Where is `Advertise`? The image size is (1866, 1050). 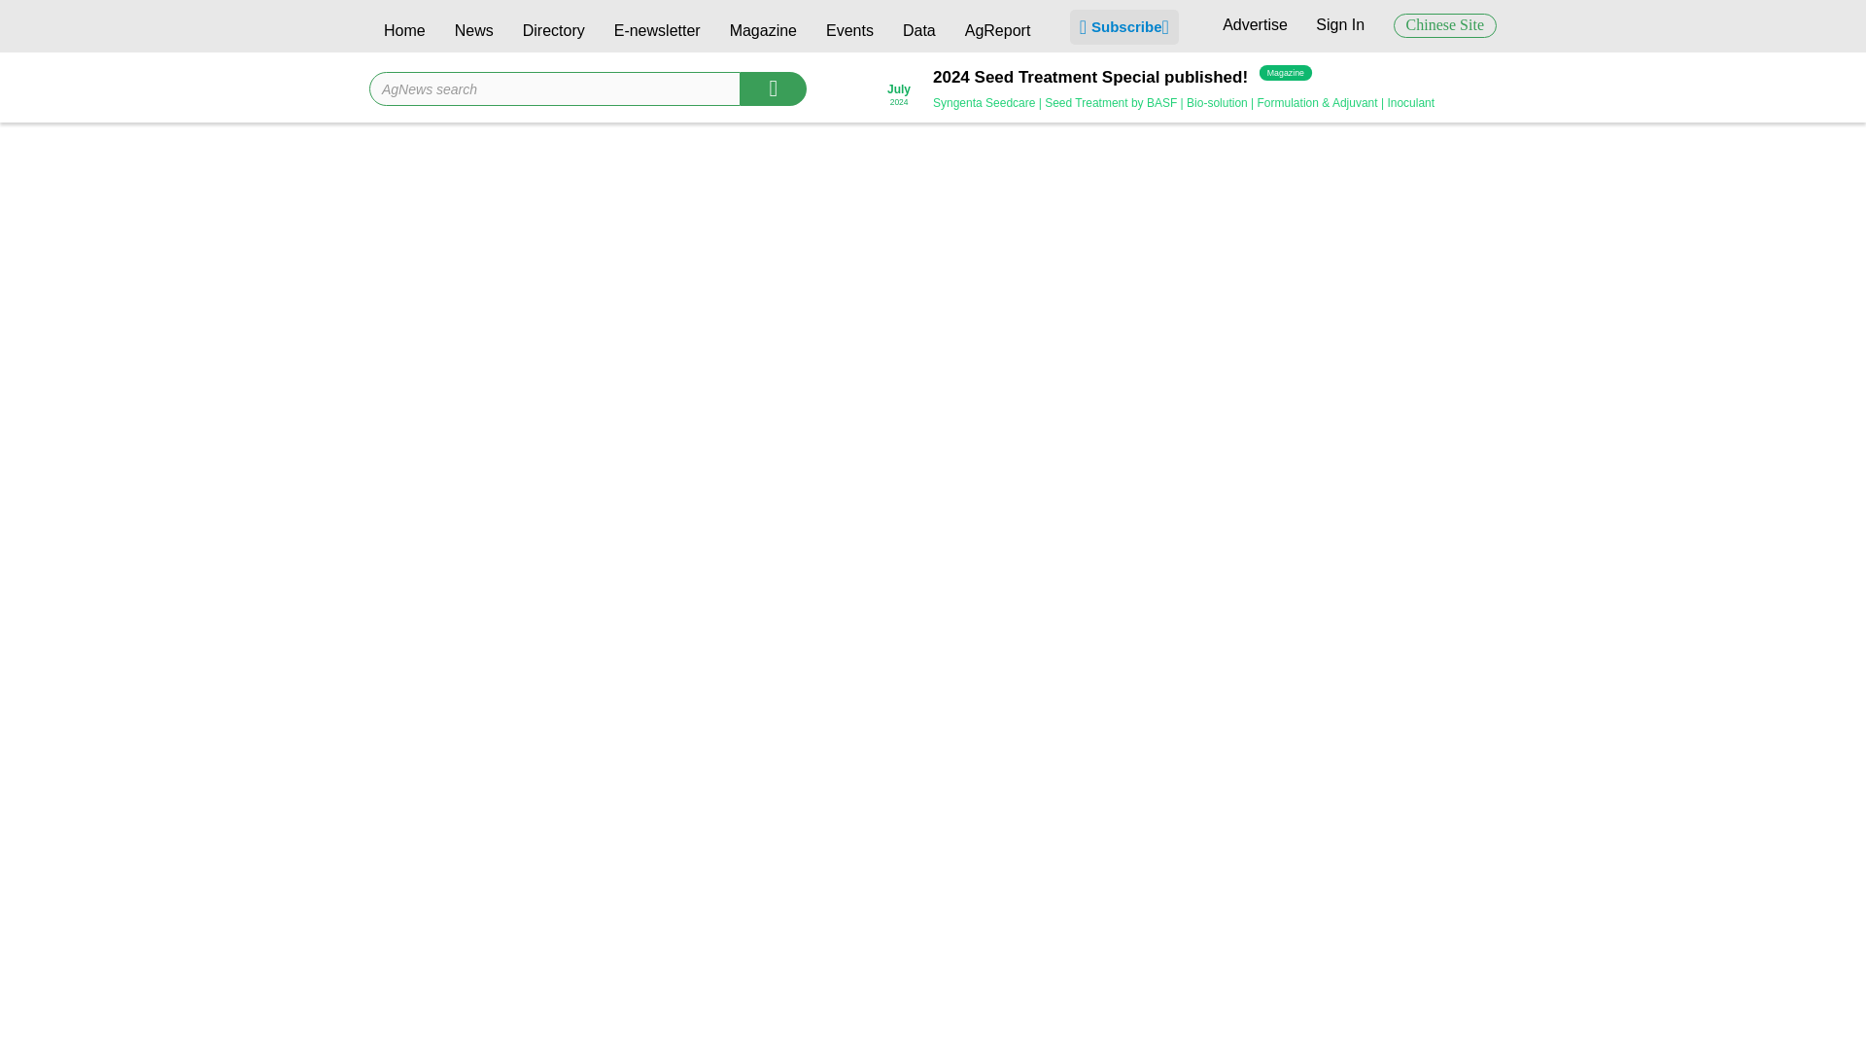
Advertise is located at coordinates (1254, 24).